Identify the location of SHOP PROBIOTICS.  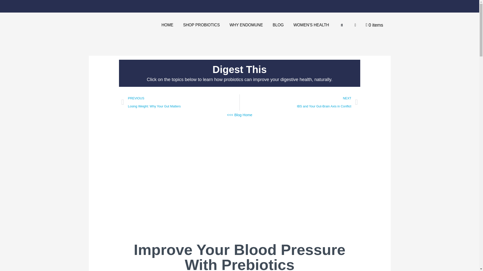
(201, 25).